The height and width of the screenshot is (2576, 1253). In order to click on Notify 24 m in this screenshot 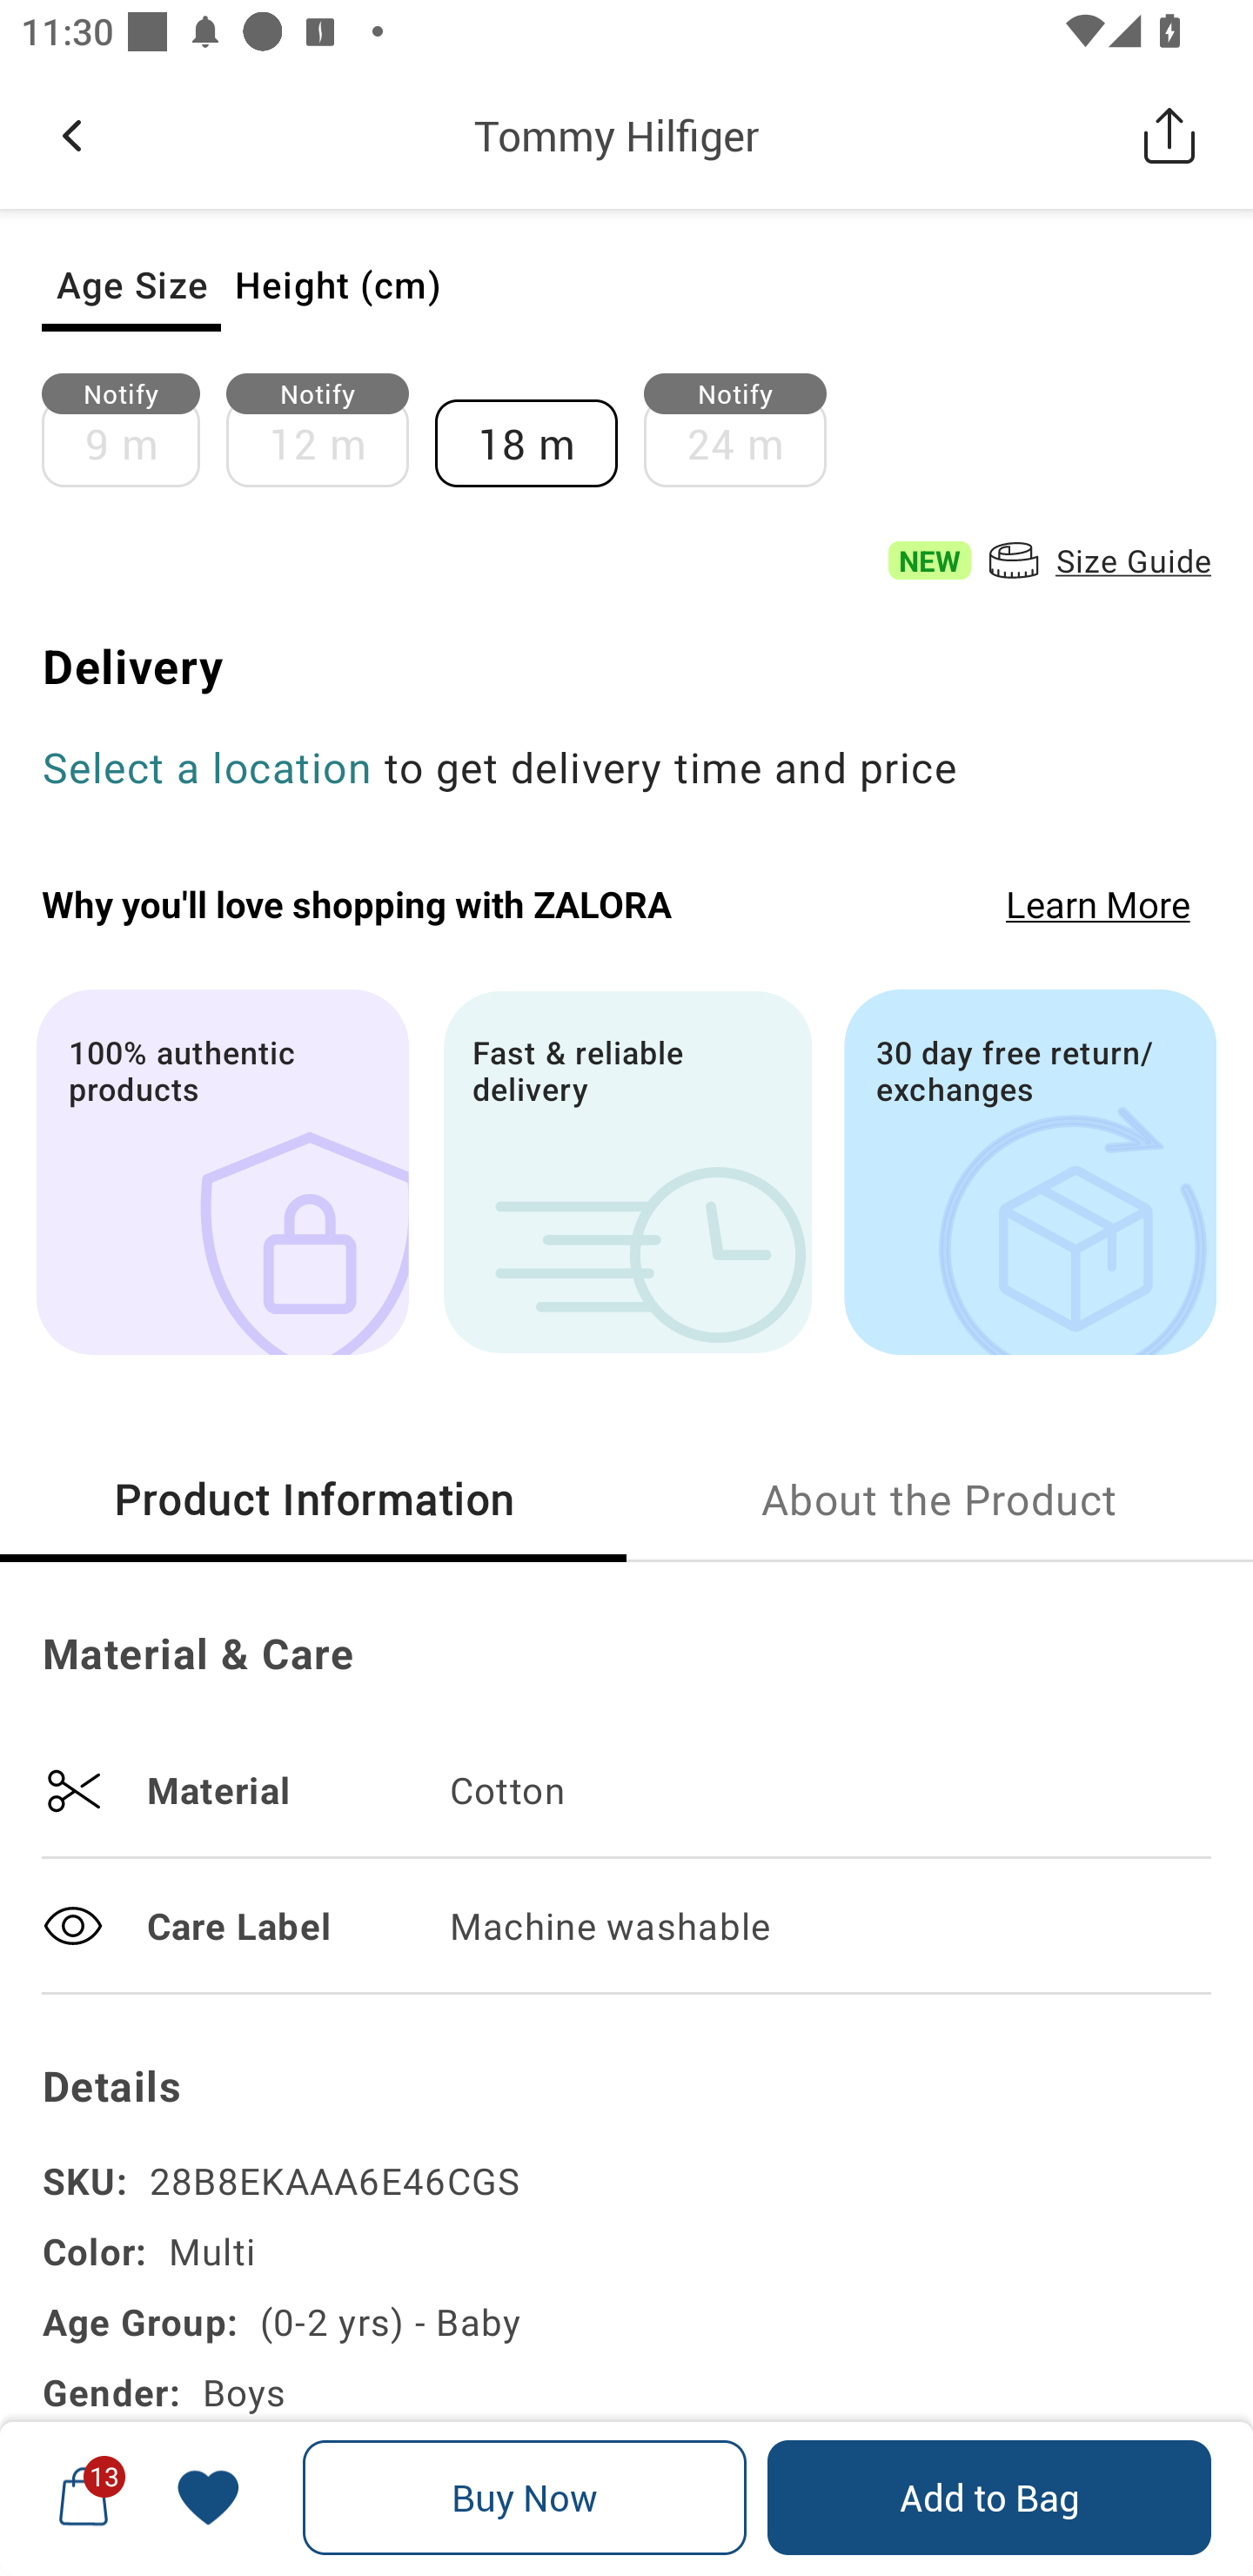, I will do `click(748, 430)`.